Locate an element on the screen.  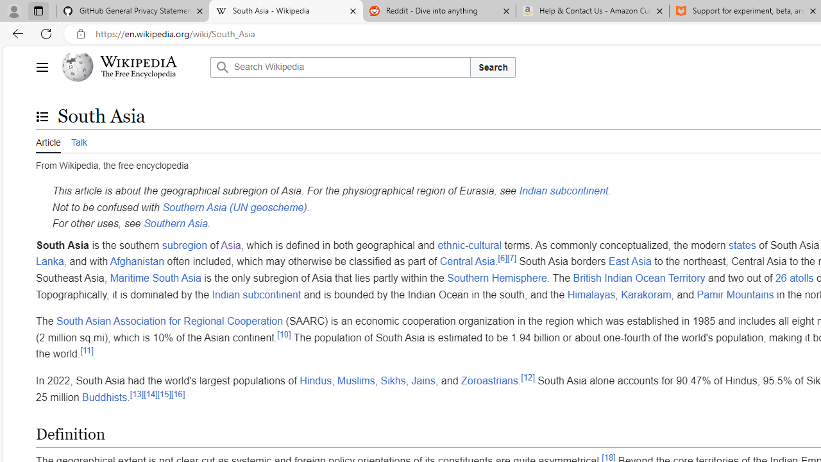
[13] is located at coordinates (137, 394).